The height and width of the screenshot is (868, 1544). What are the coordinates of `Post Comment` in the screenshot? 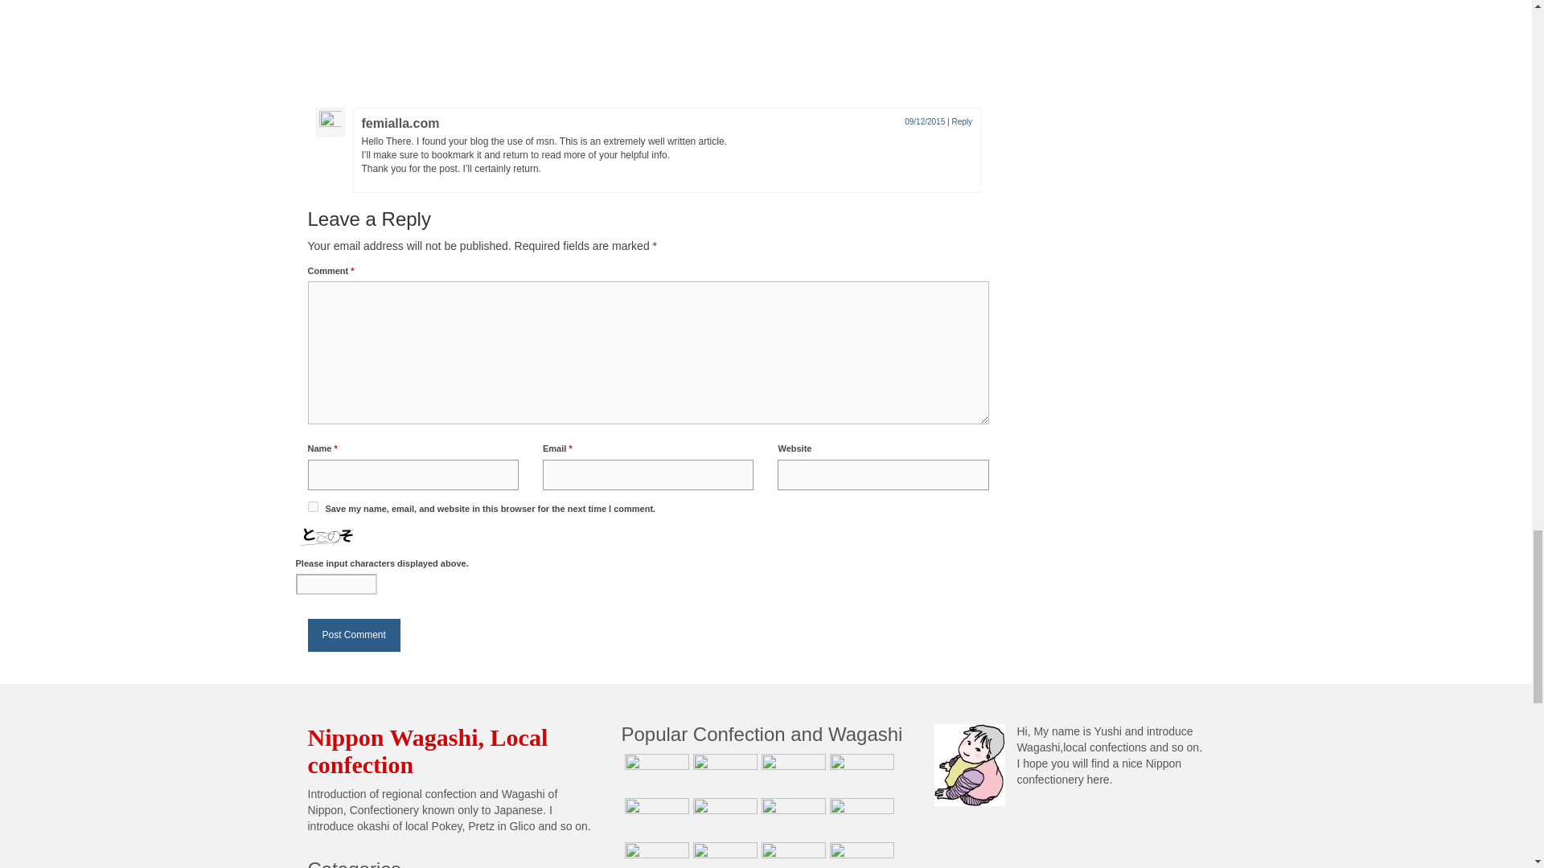 It's located at (354, 635).